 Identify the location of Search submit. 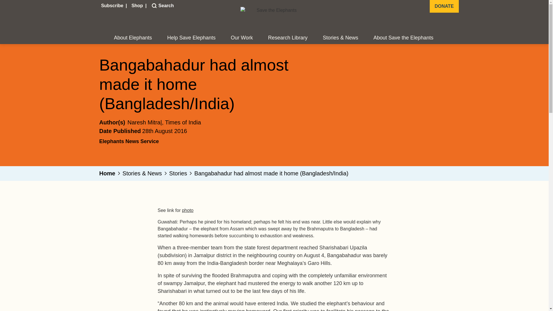
(153, 6).